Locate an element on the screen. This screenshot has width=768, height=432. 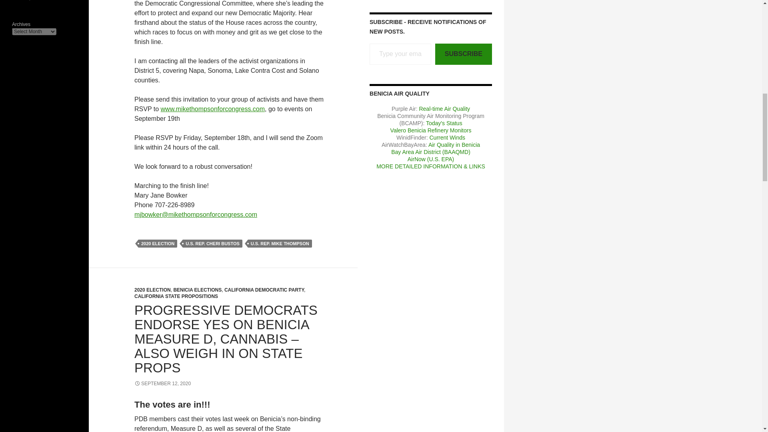
2020 ELECTION is located at coordinates (158, 243).